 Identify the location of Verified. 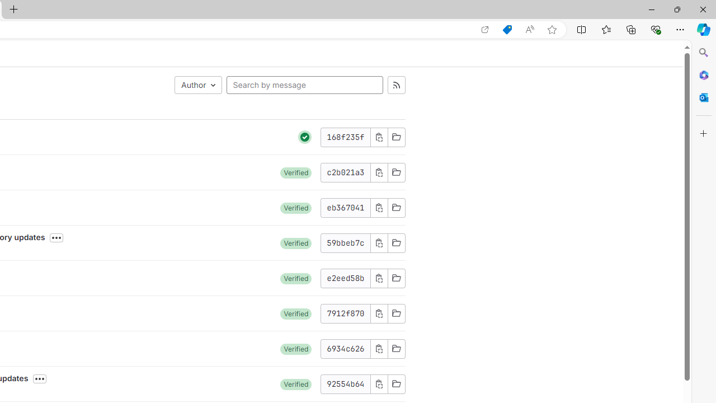
(296, 384).